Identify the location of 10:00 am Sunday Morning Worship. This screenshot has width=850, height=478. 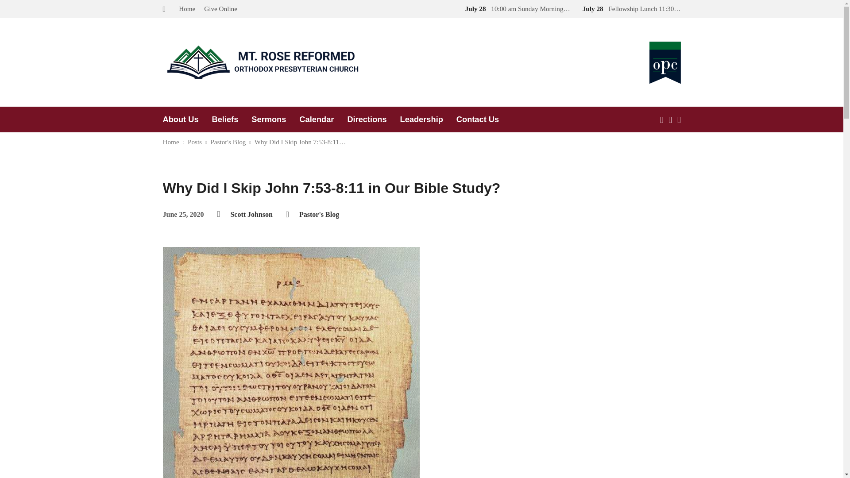
(516, 8).